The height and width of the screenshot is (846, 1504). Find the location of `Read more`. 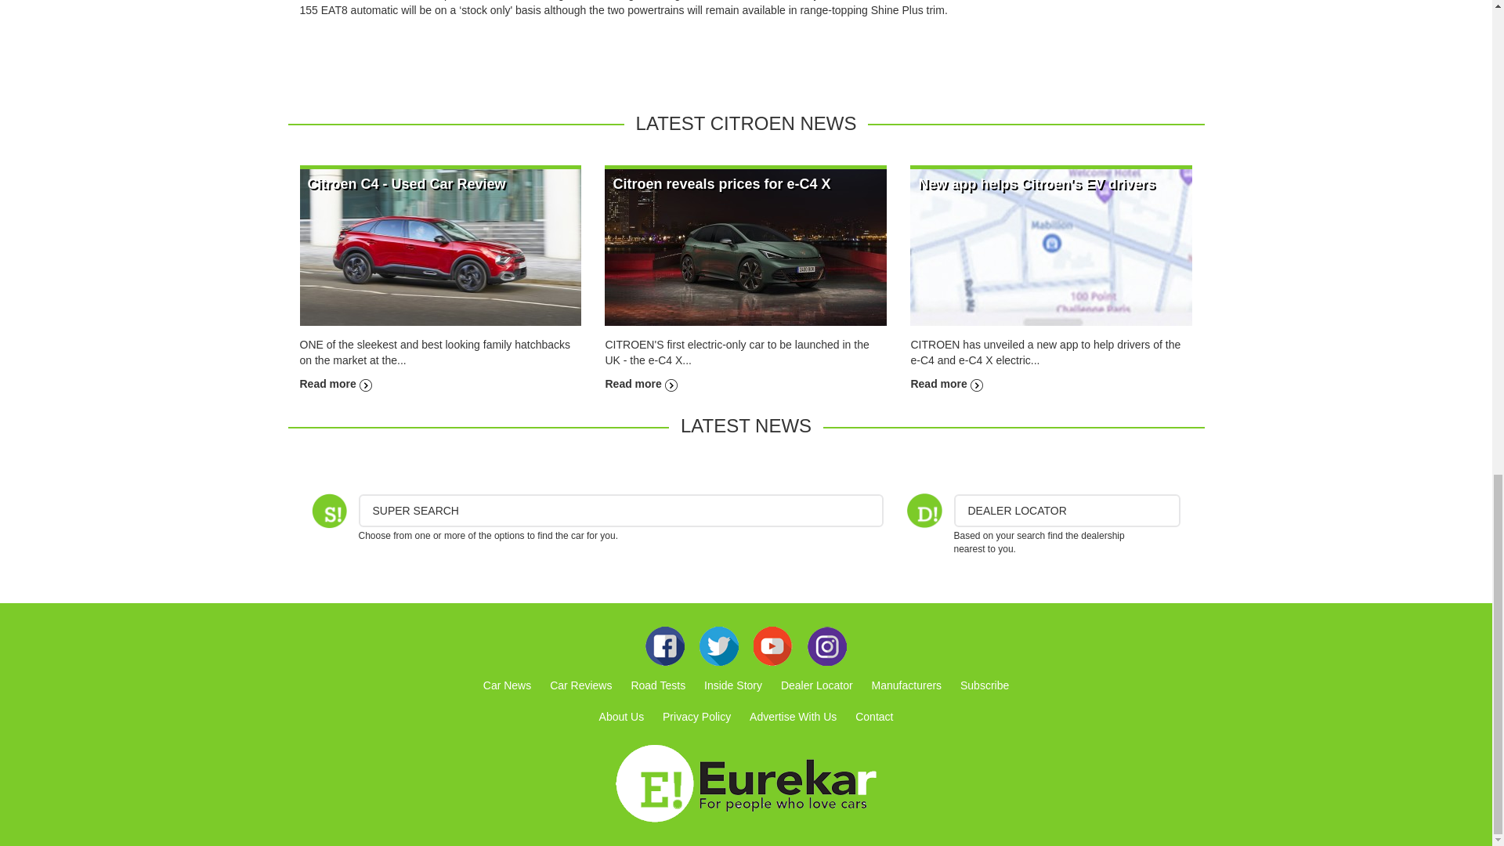

Read more is located at coordinates (945, 383).